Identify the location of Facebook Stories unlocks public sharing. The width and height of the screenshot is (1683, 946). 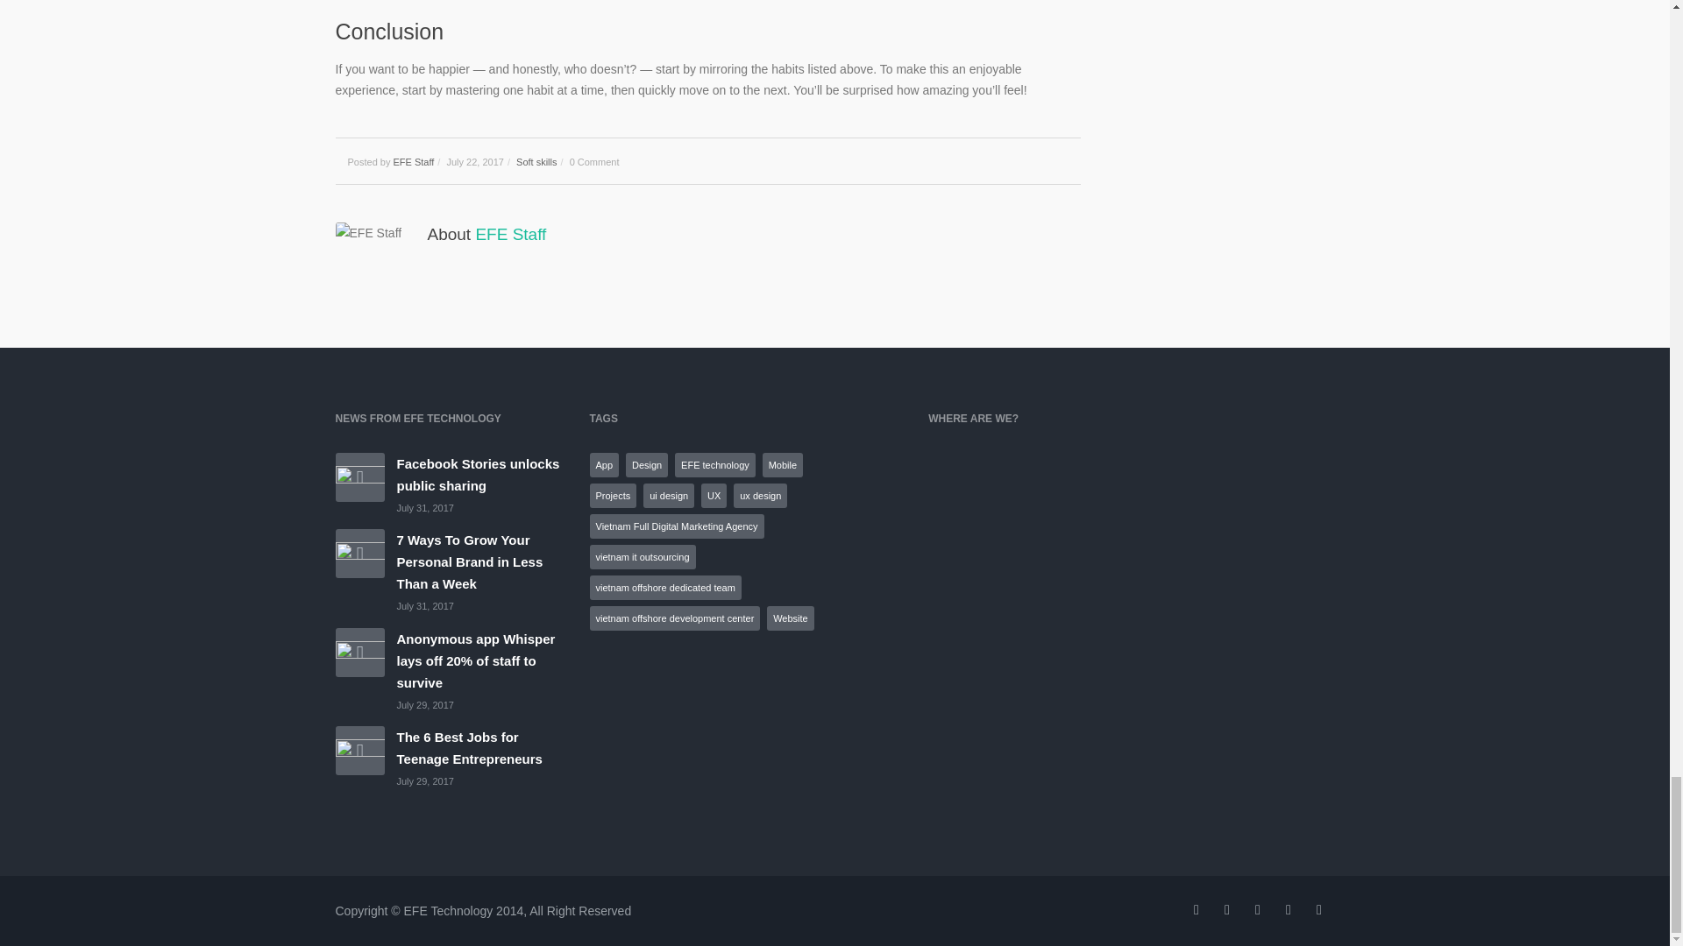
(477, 474).